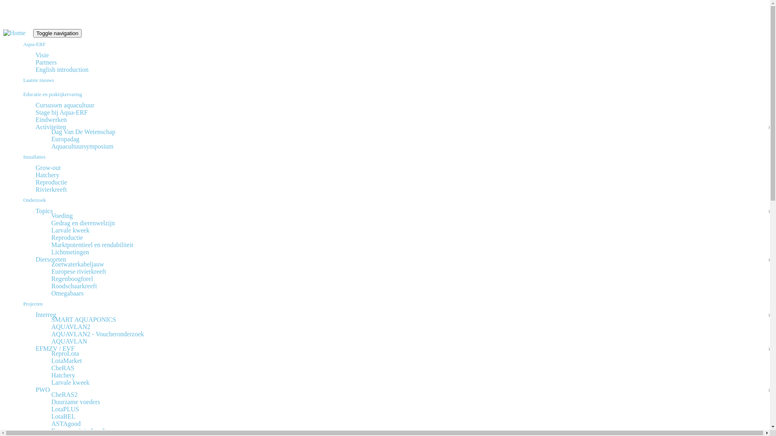 This screenshot has width=776, height=436. What do you see at coordinates (51, 259) in the screenshot?
I see `Diersoorten` at bounding box center [51, 259].